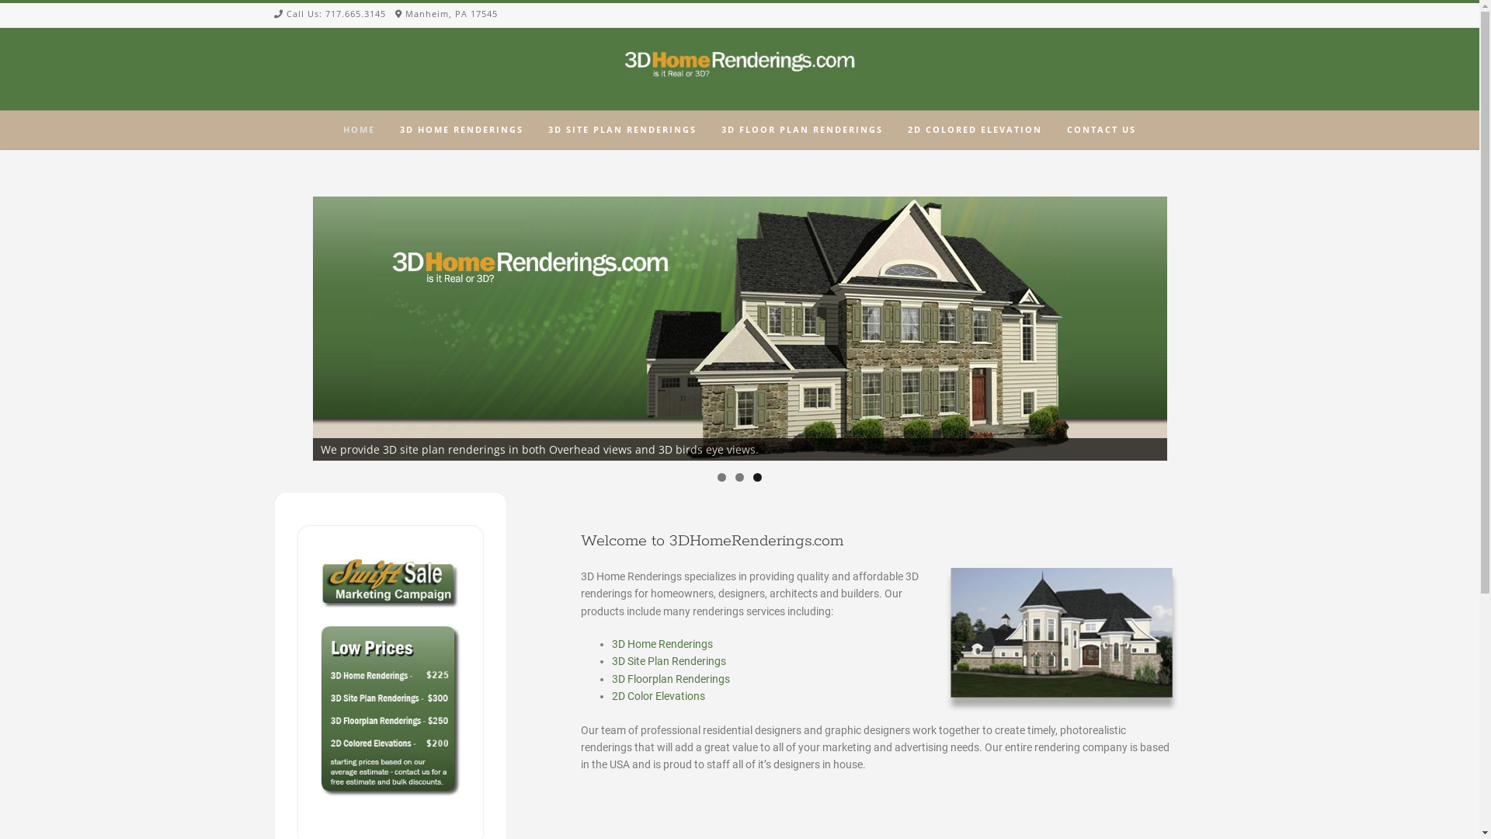 This screenshot has height=839, width=1491. What do you see at coordinates (623, 131) in the screenshot?
I see `3D SITE PLAN RENDERINGS` at bounding box center [623, 131].